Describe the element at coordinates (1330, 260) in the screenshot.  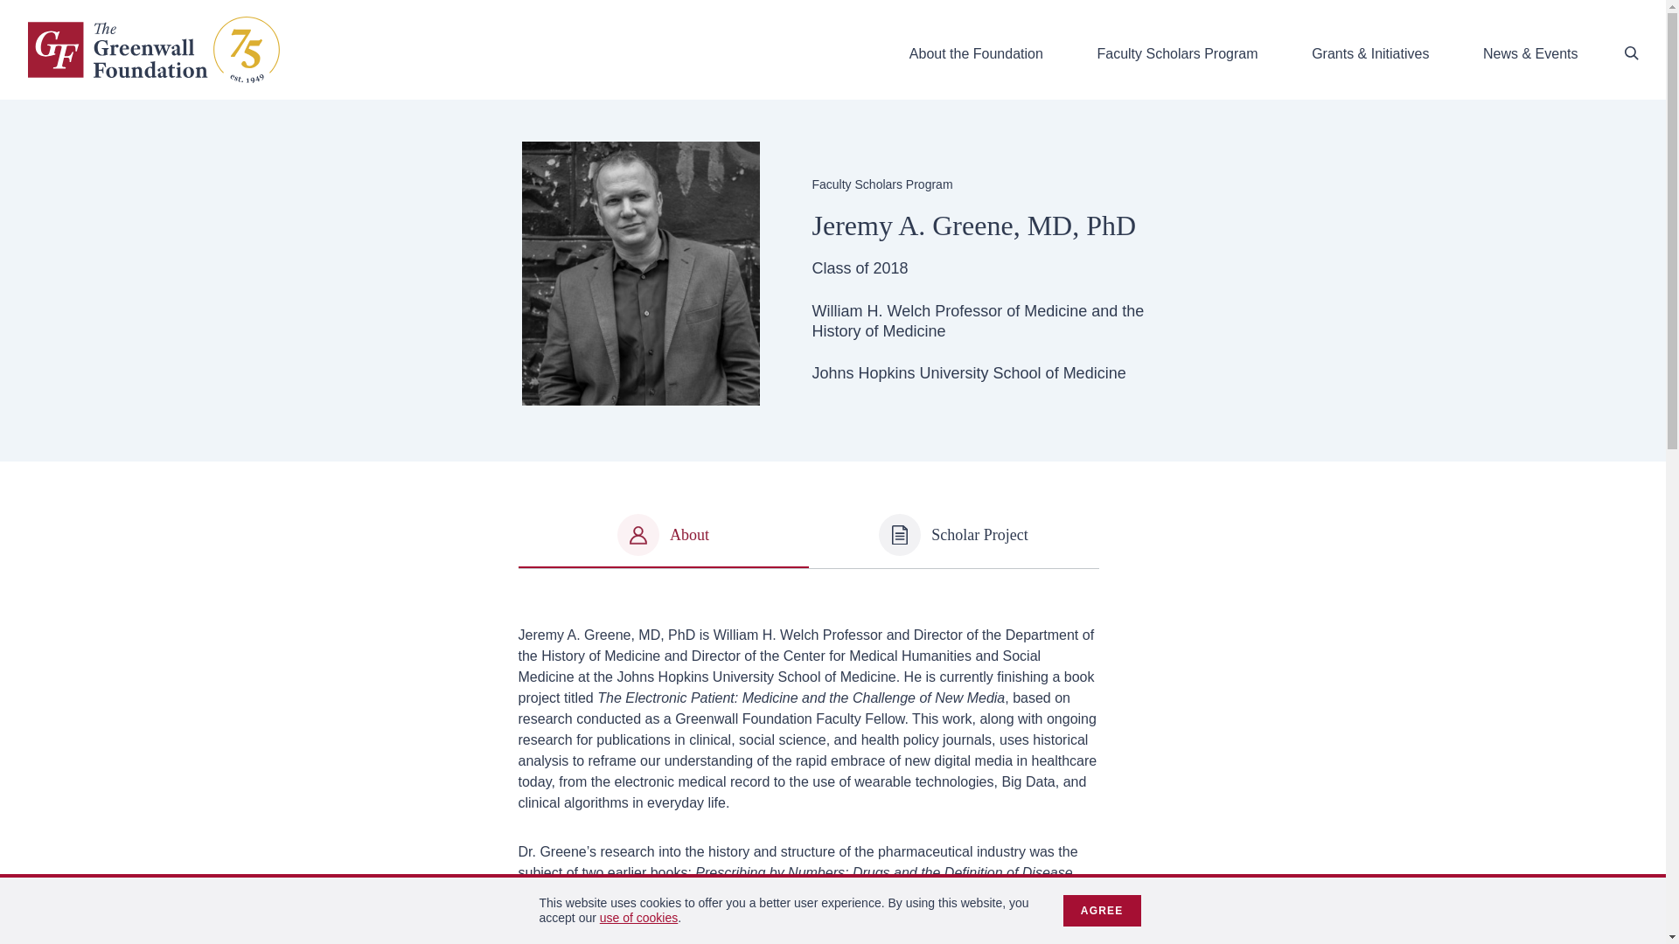
I see `Faculty Scholars Program FAQ` at that location.